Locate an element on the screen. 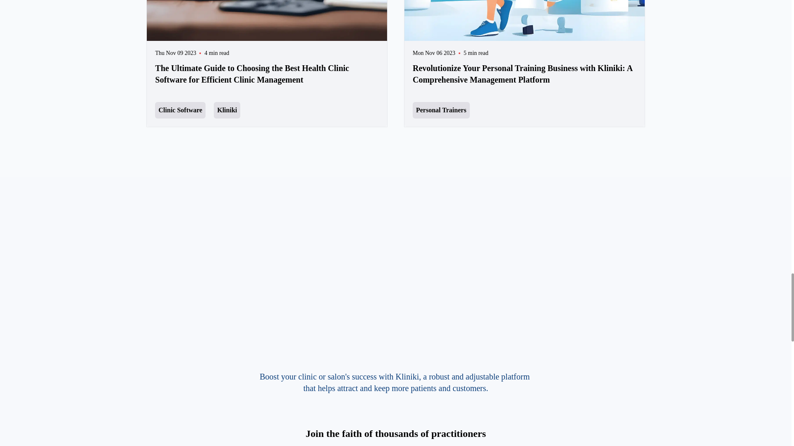 Image resolution: width=794 pixels, height=446 pixels. Personal Trainers is located at coordinates (441, 110).